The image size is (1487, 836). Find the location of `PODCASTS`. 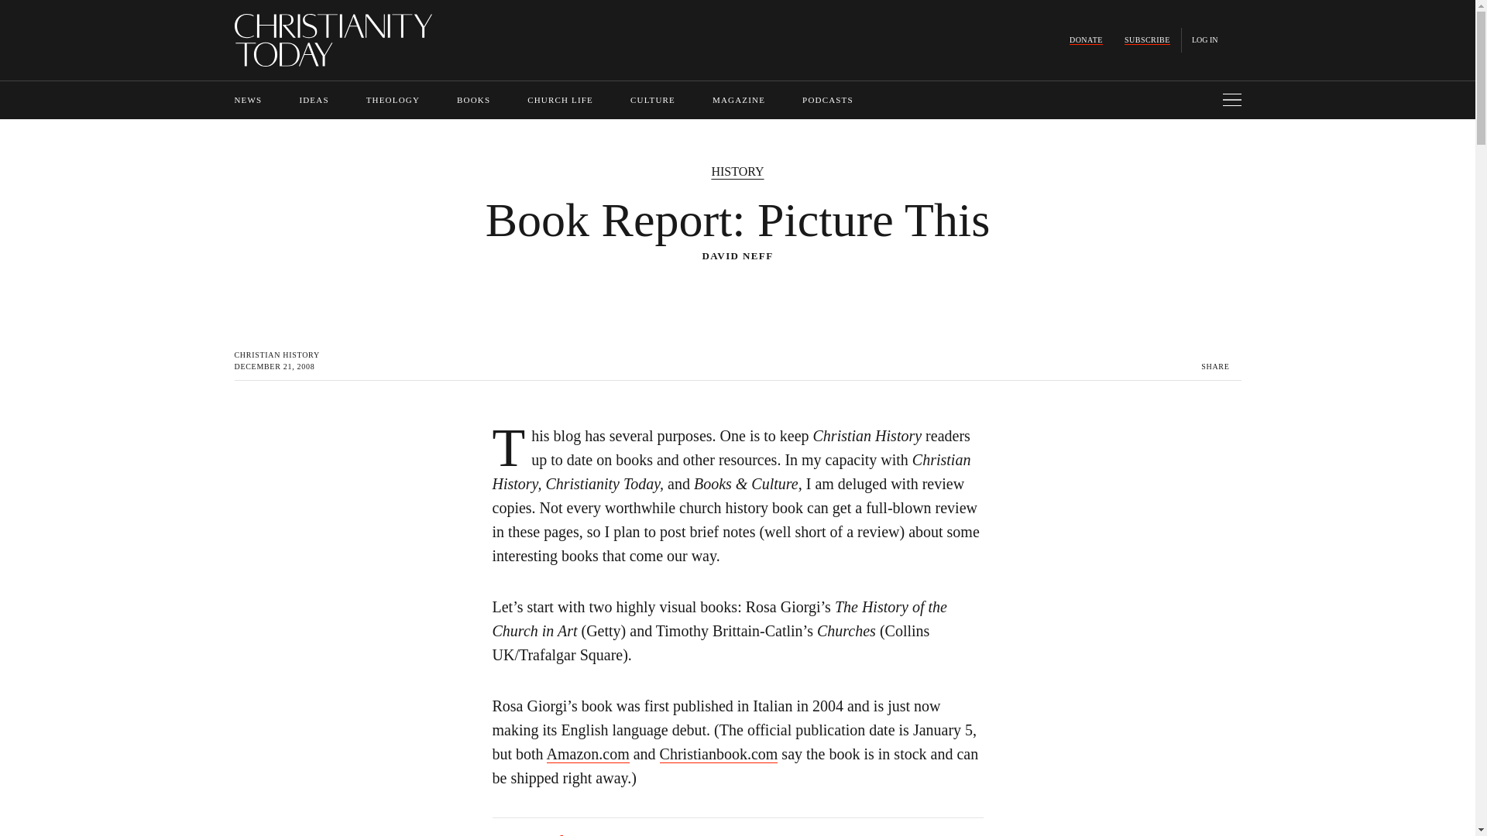

PODCASTS is located at coordinates (828, 100).